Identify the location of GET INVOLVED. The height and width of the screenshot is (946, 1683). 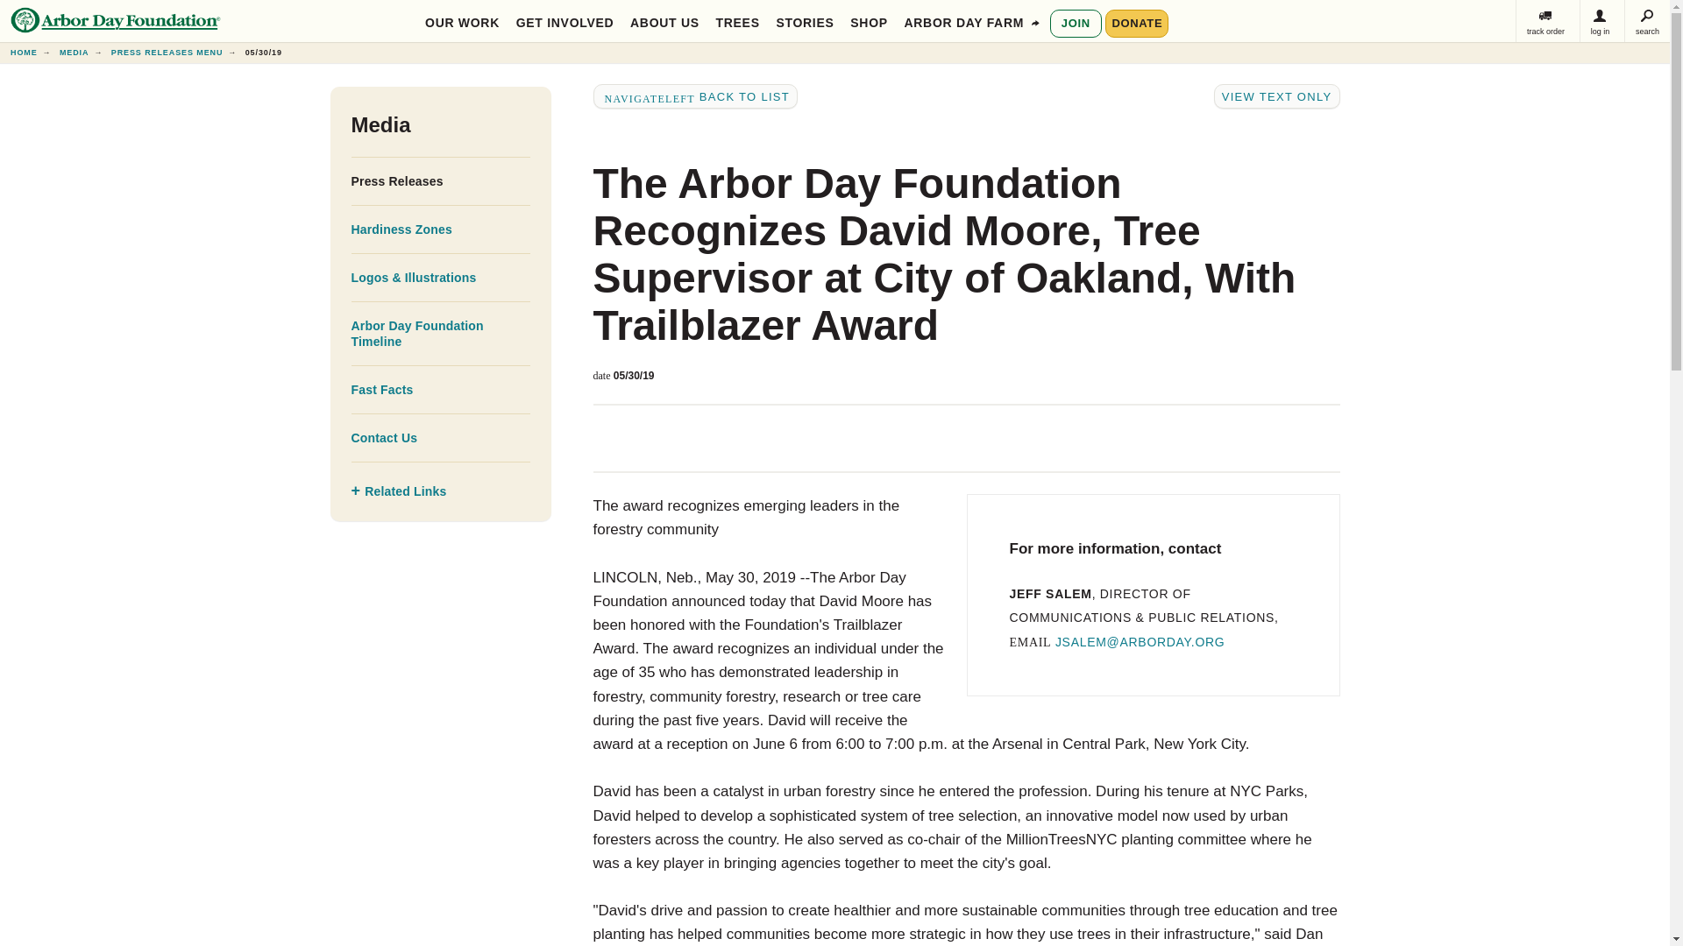
(565, 21).